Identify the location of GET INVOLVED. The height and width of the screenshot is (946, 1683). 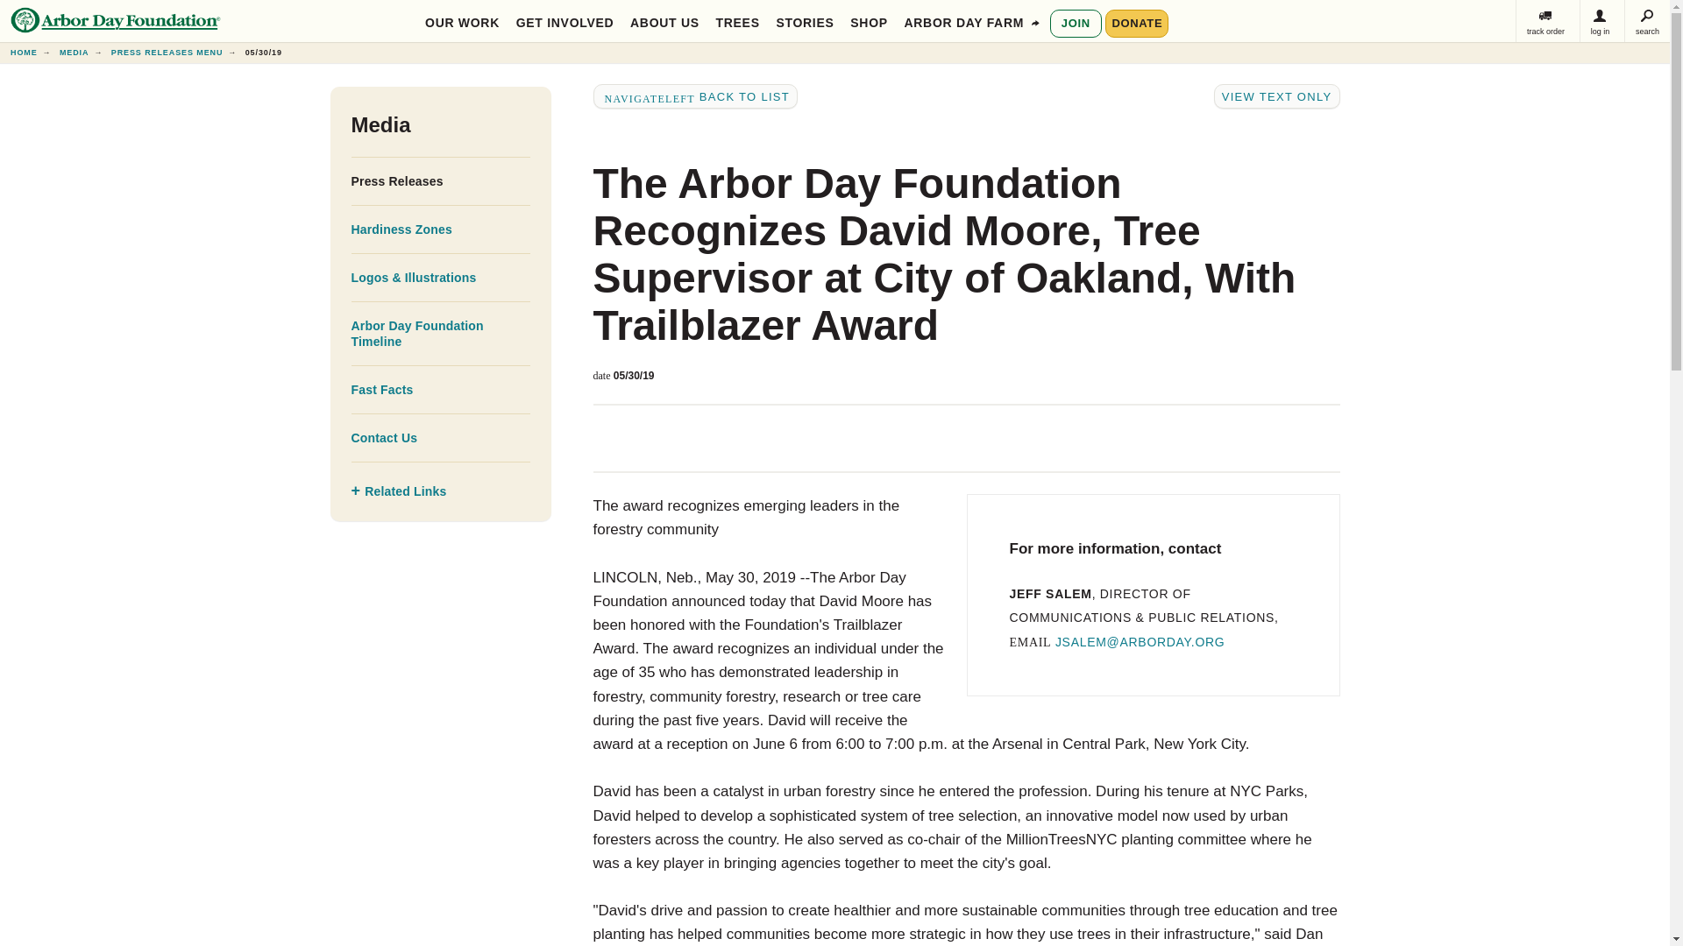
(565, 21).